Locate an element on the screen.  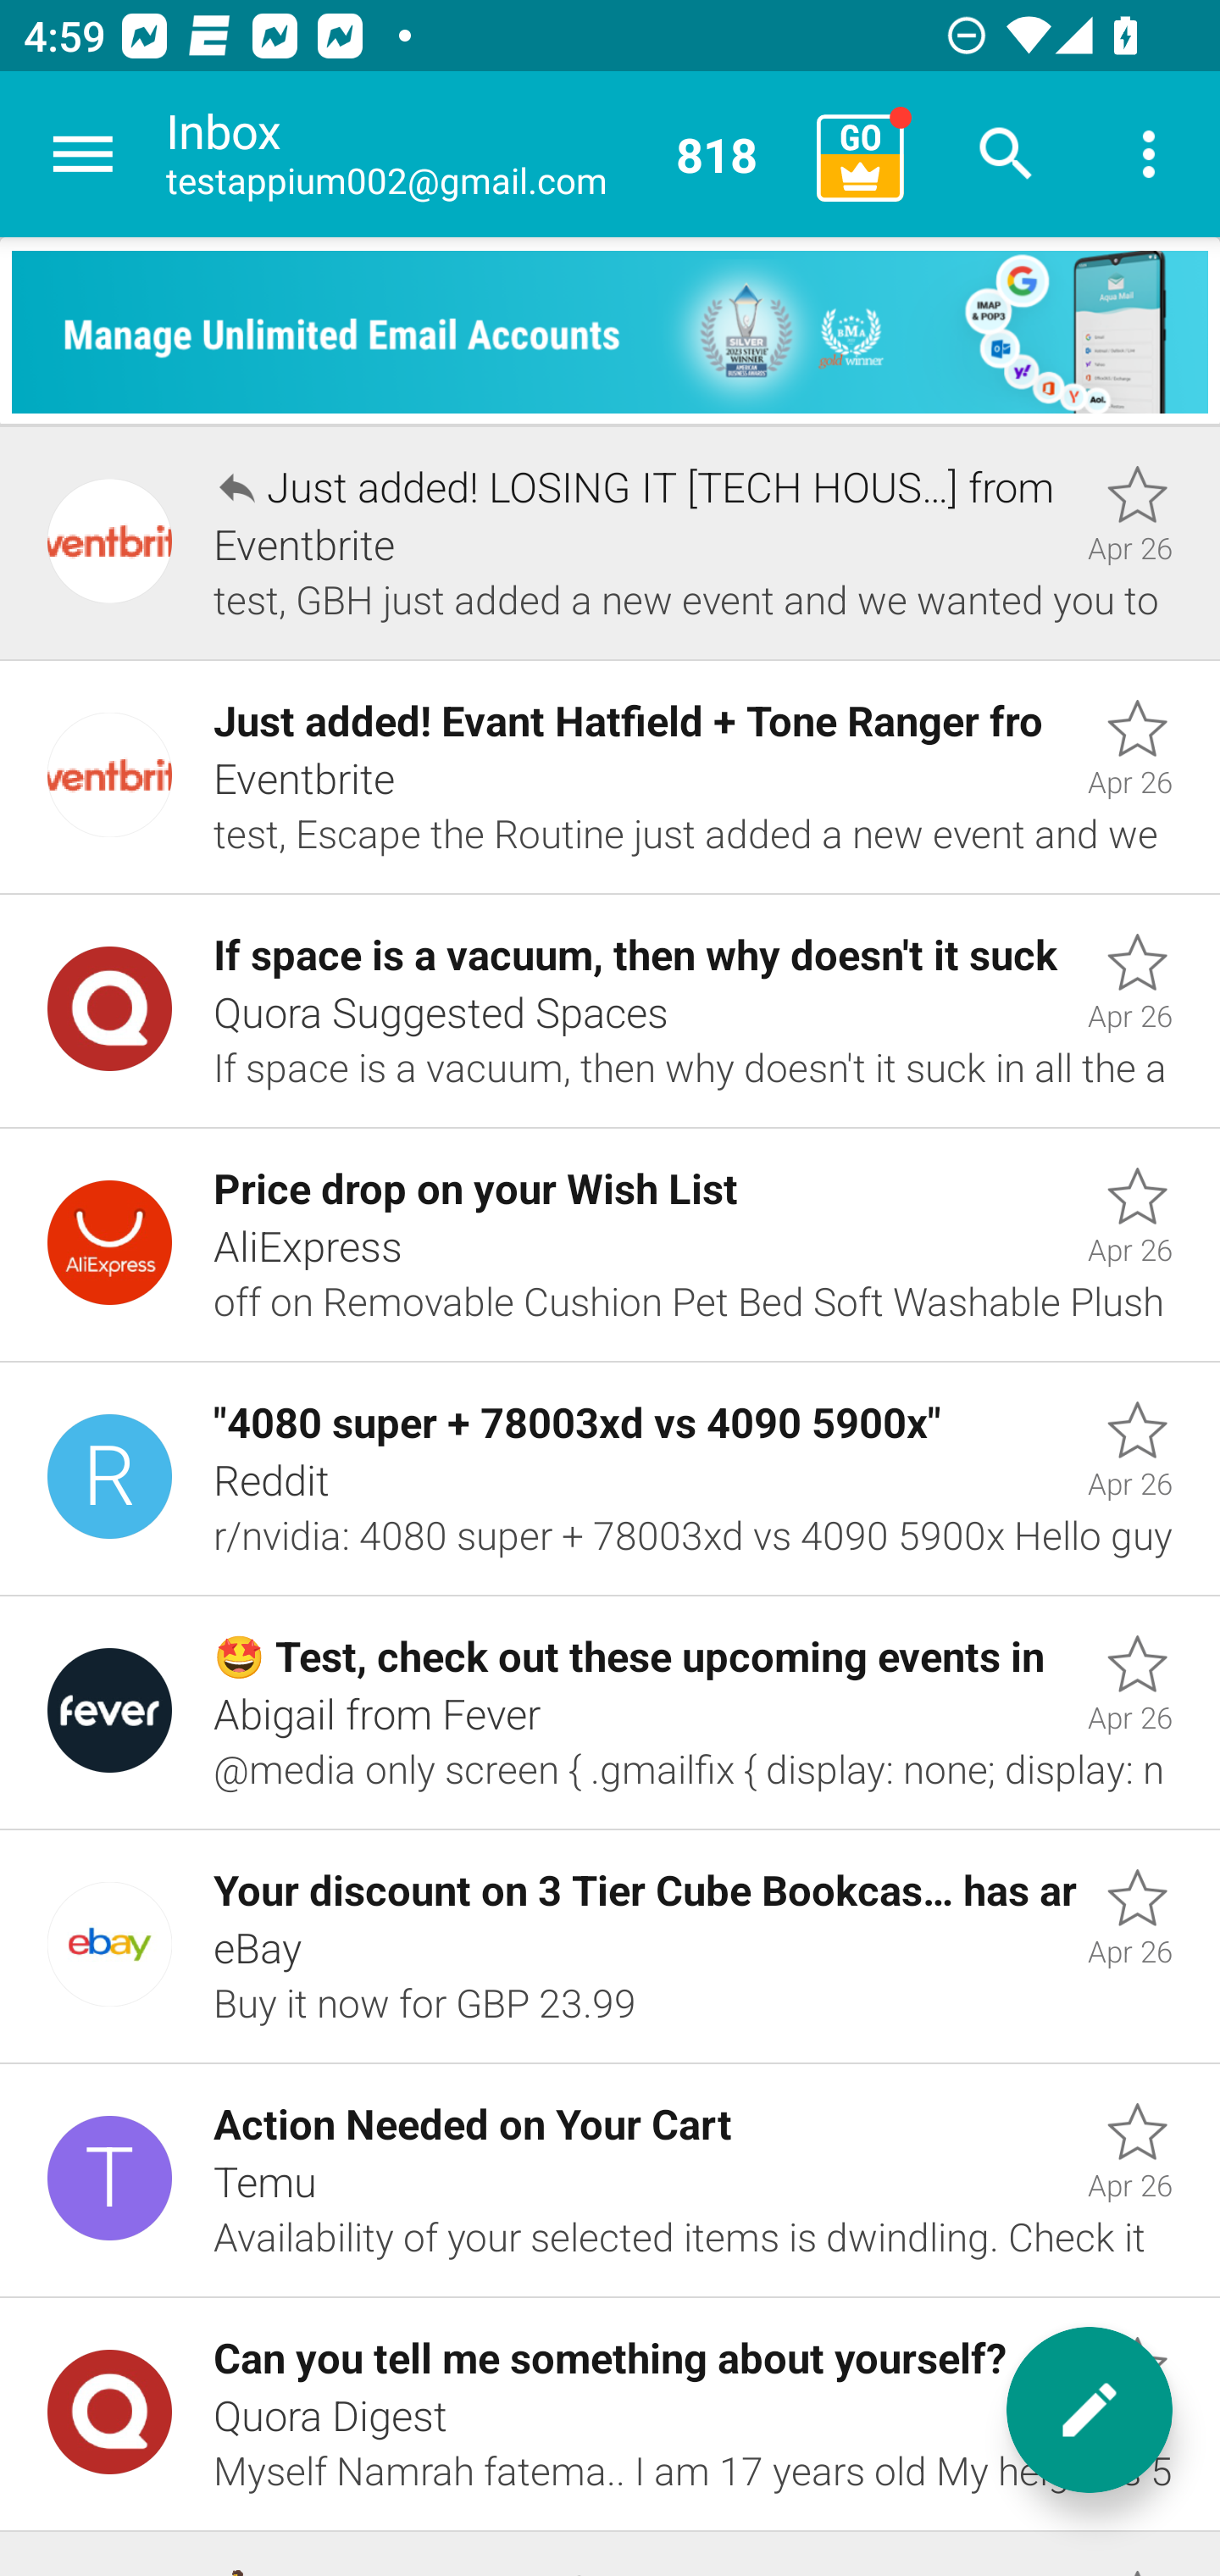
Inbox testappium002@gmail.com 818 is located at coordinates (480, 154).